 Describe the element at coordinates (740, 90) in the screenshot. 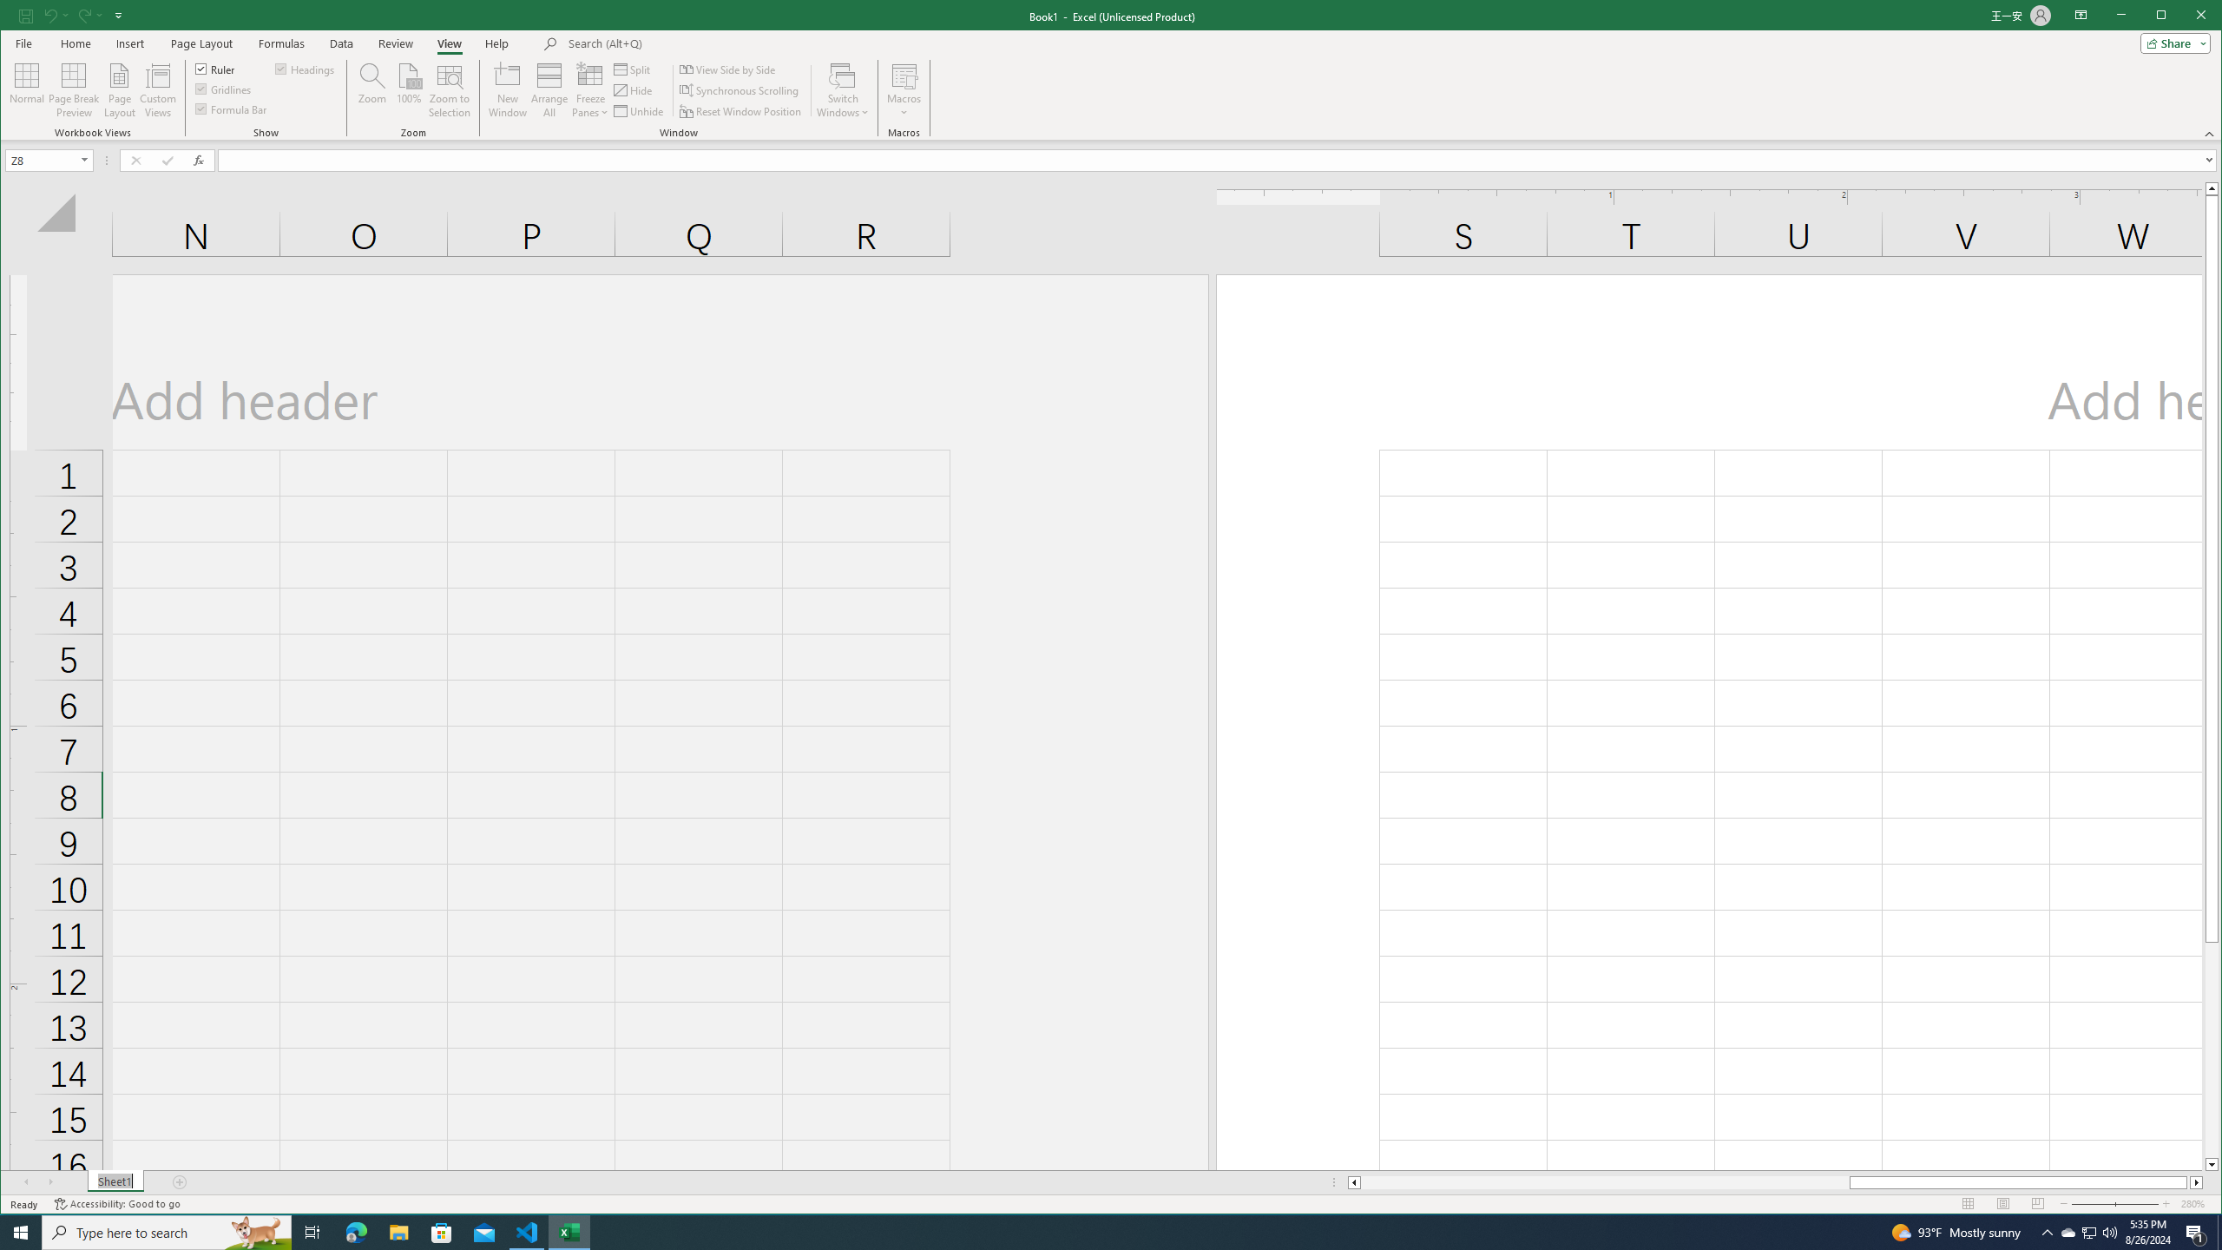

I see `Synchronous Scrolling` at that location.